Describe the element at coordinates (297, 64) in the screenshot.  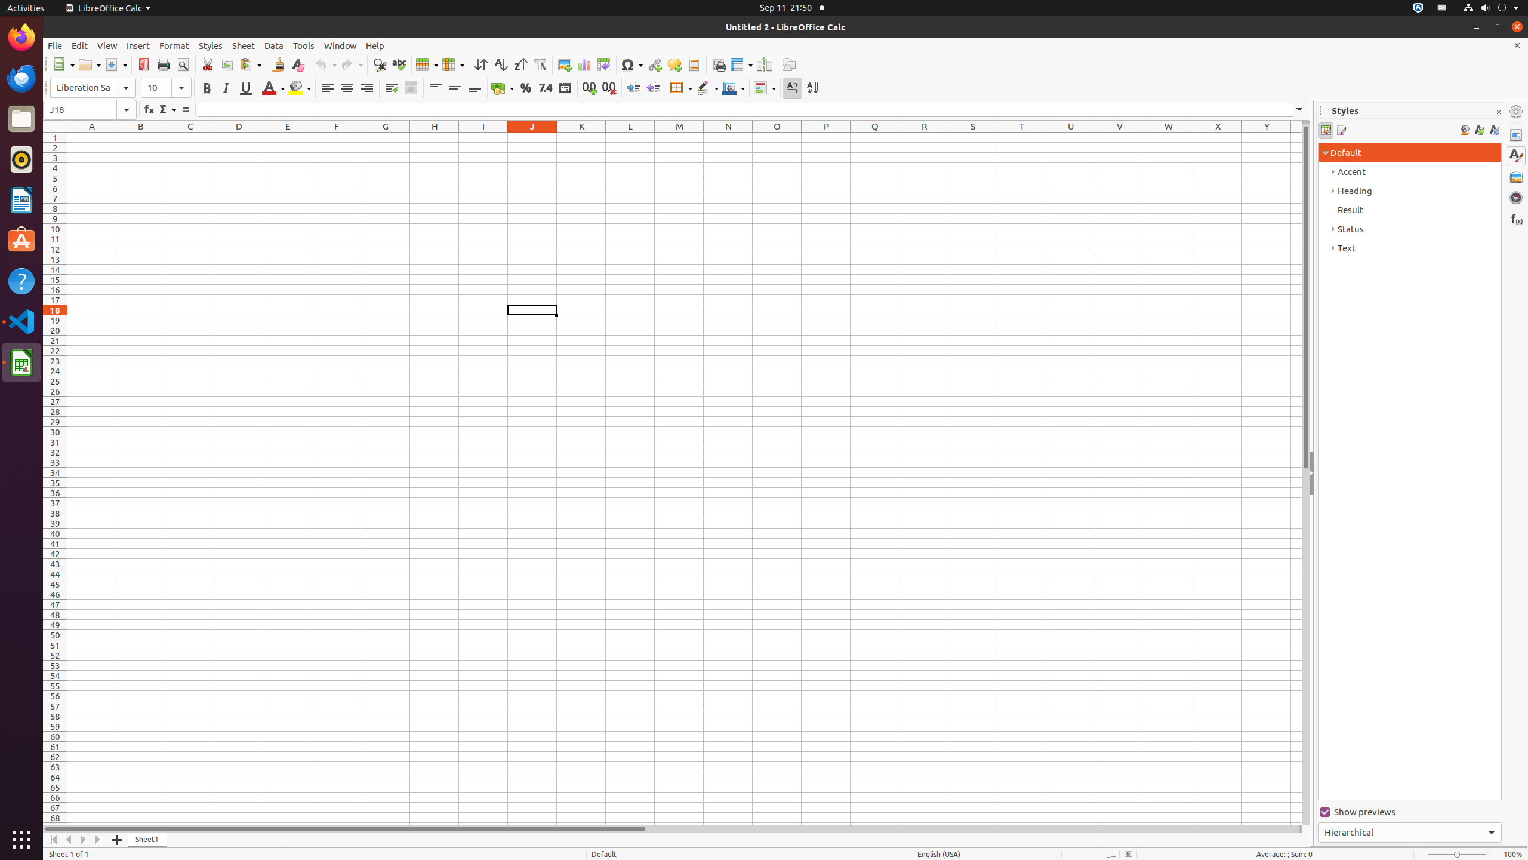
I see `Clear` at that location.